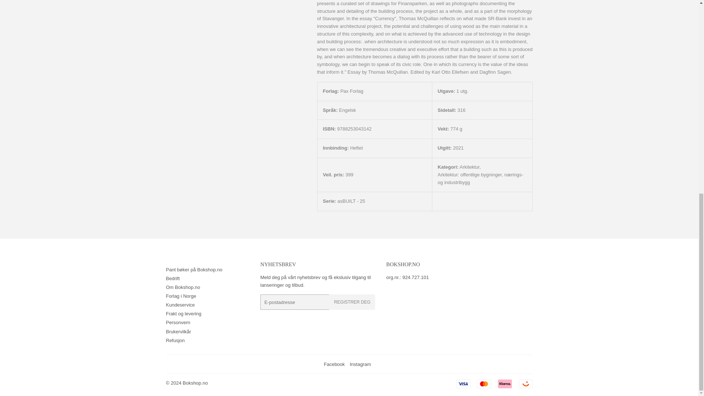  I want to click on Personvern, so click(177, 322).